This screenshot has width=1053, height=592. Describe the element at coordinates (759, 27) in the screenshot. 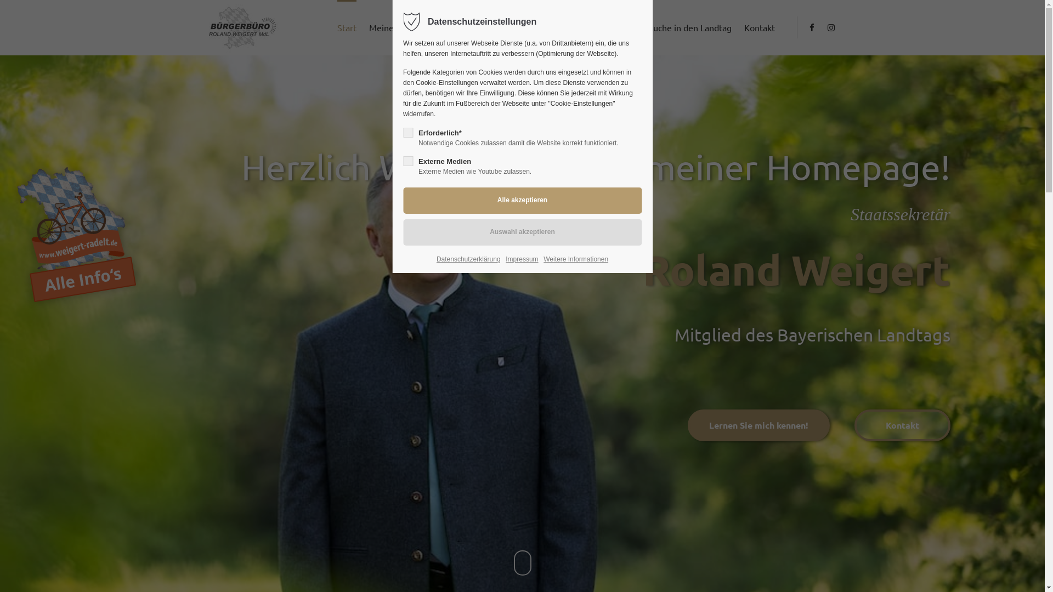

I see `Kontakt` at that location.